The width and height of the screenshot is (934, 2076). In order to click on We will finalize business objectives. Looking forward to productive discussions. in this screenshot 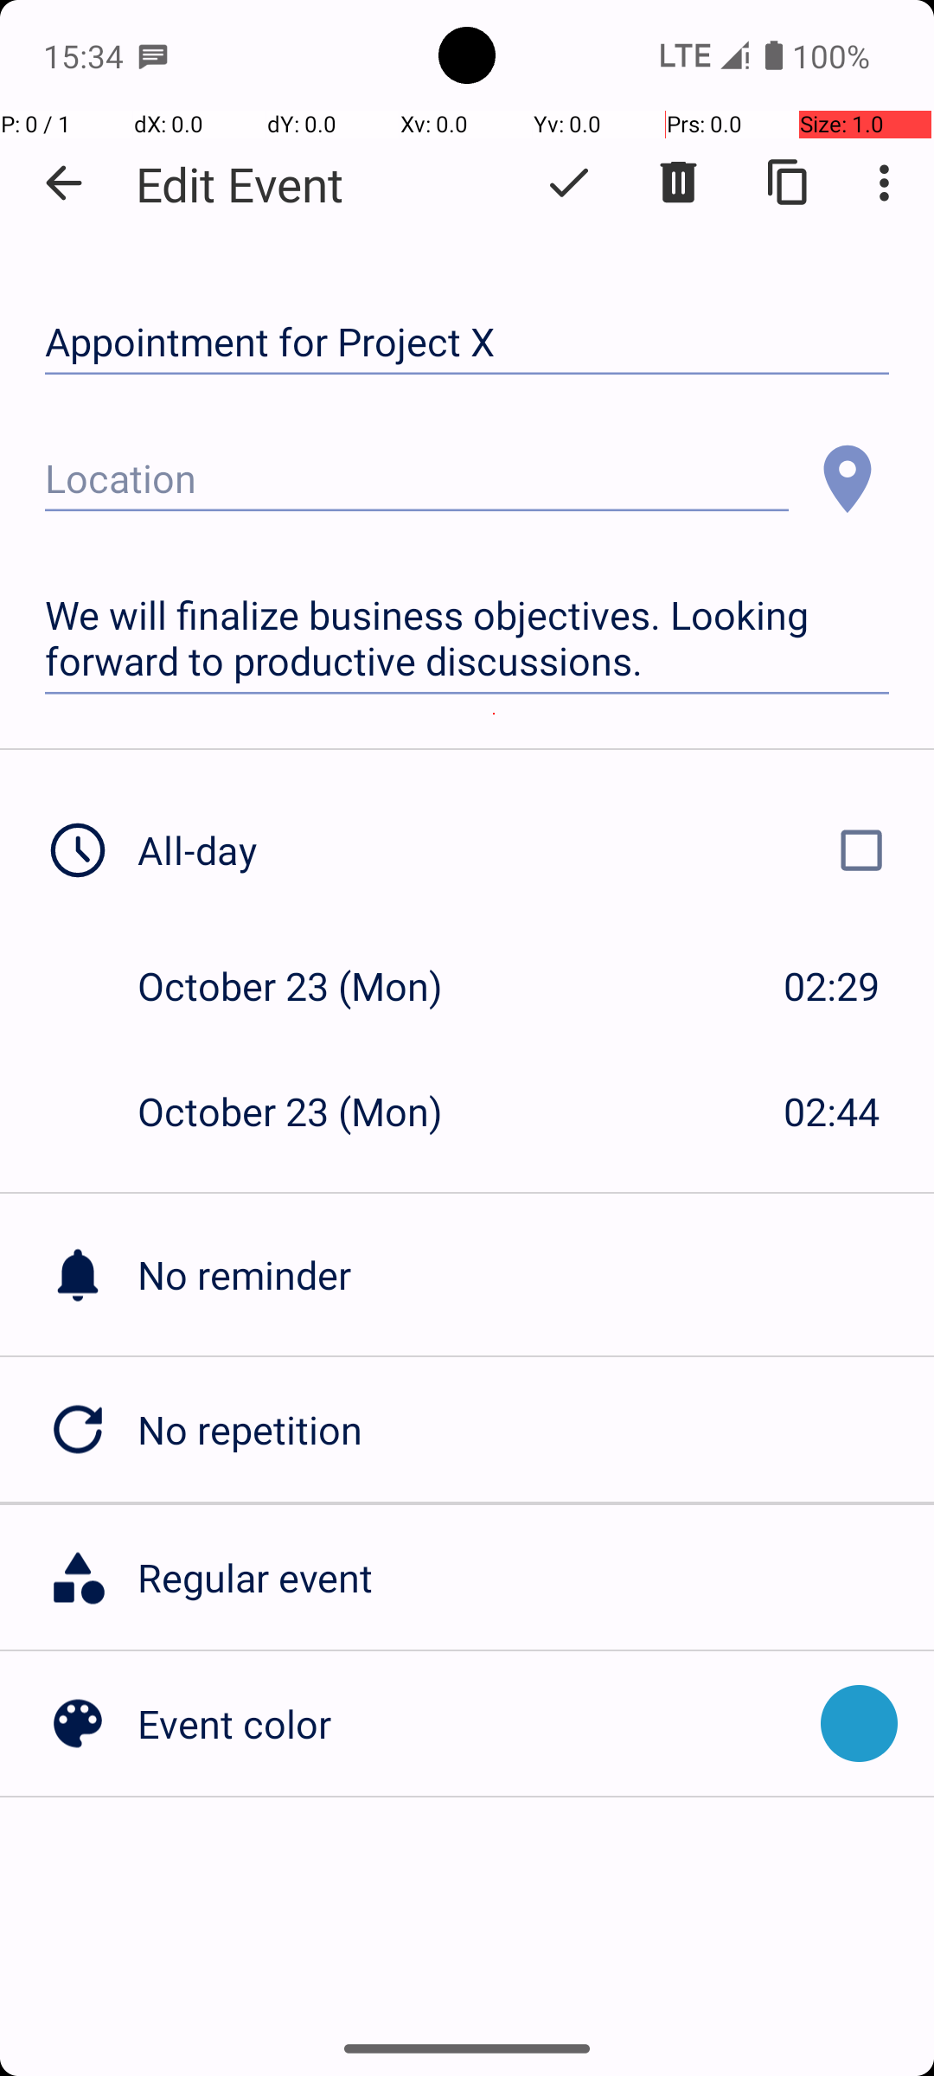, I will do `click(467, 638)`.